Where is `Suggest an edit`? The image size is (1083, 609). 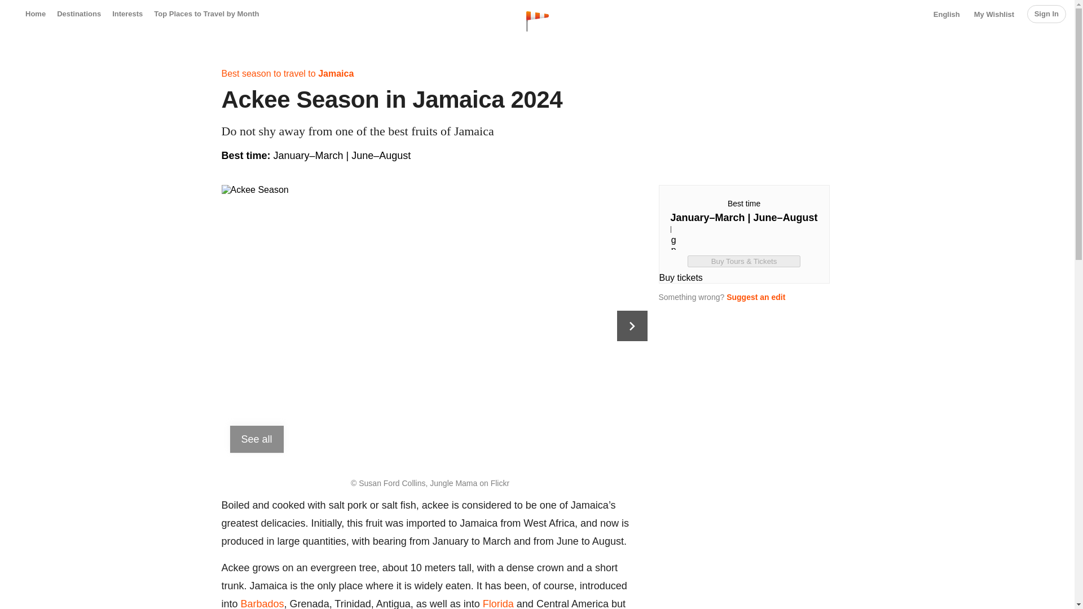
Suggest an edit is located at coordinates (756, 297).